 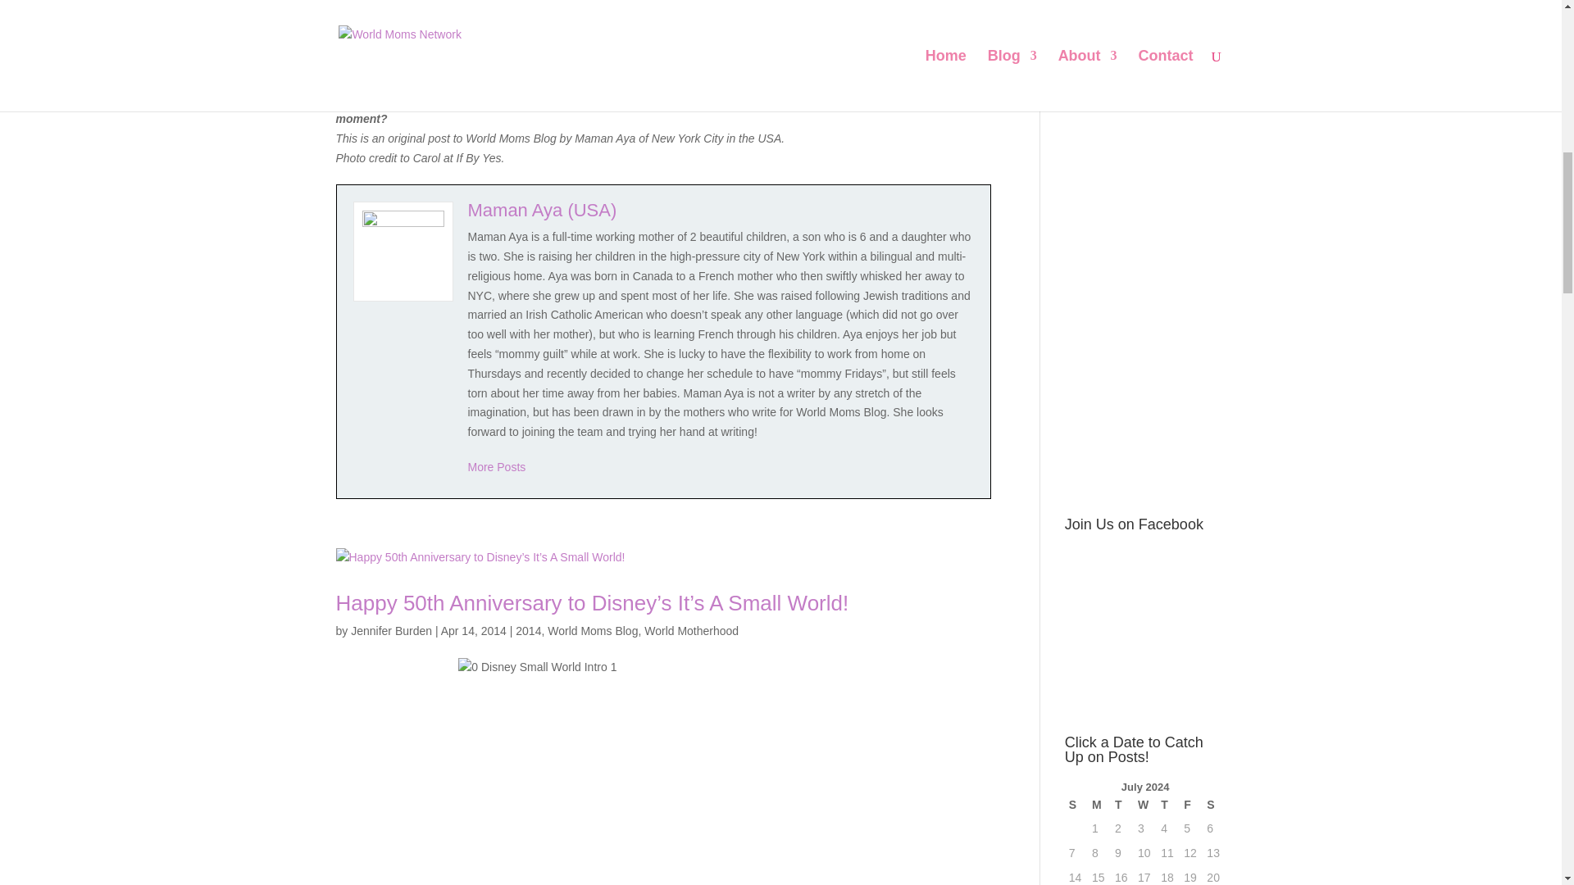 I want to click on World Moms Blog, so click(x=592, y=631).